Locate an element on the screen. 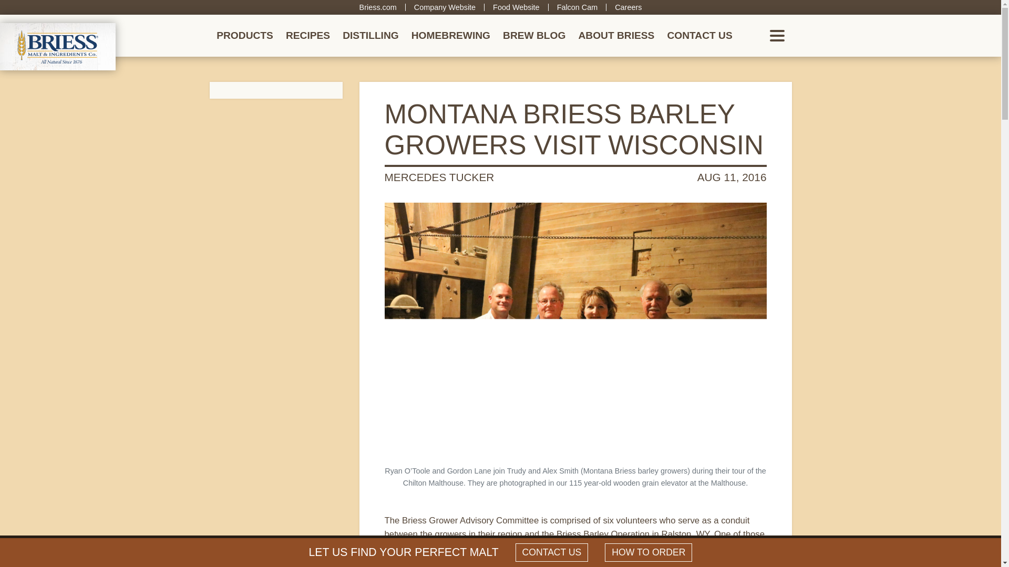 Image resolution: width=1009 pixels, height=567 pixels. ABOUT BRIESS is located at coordinates (616, 36).